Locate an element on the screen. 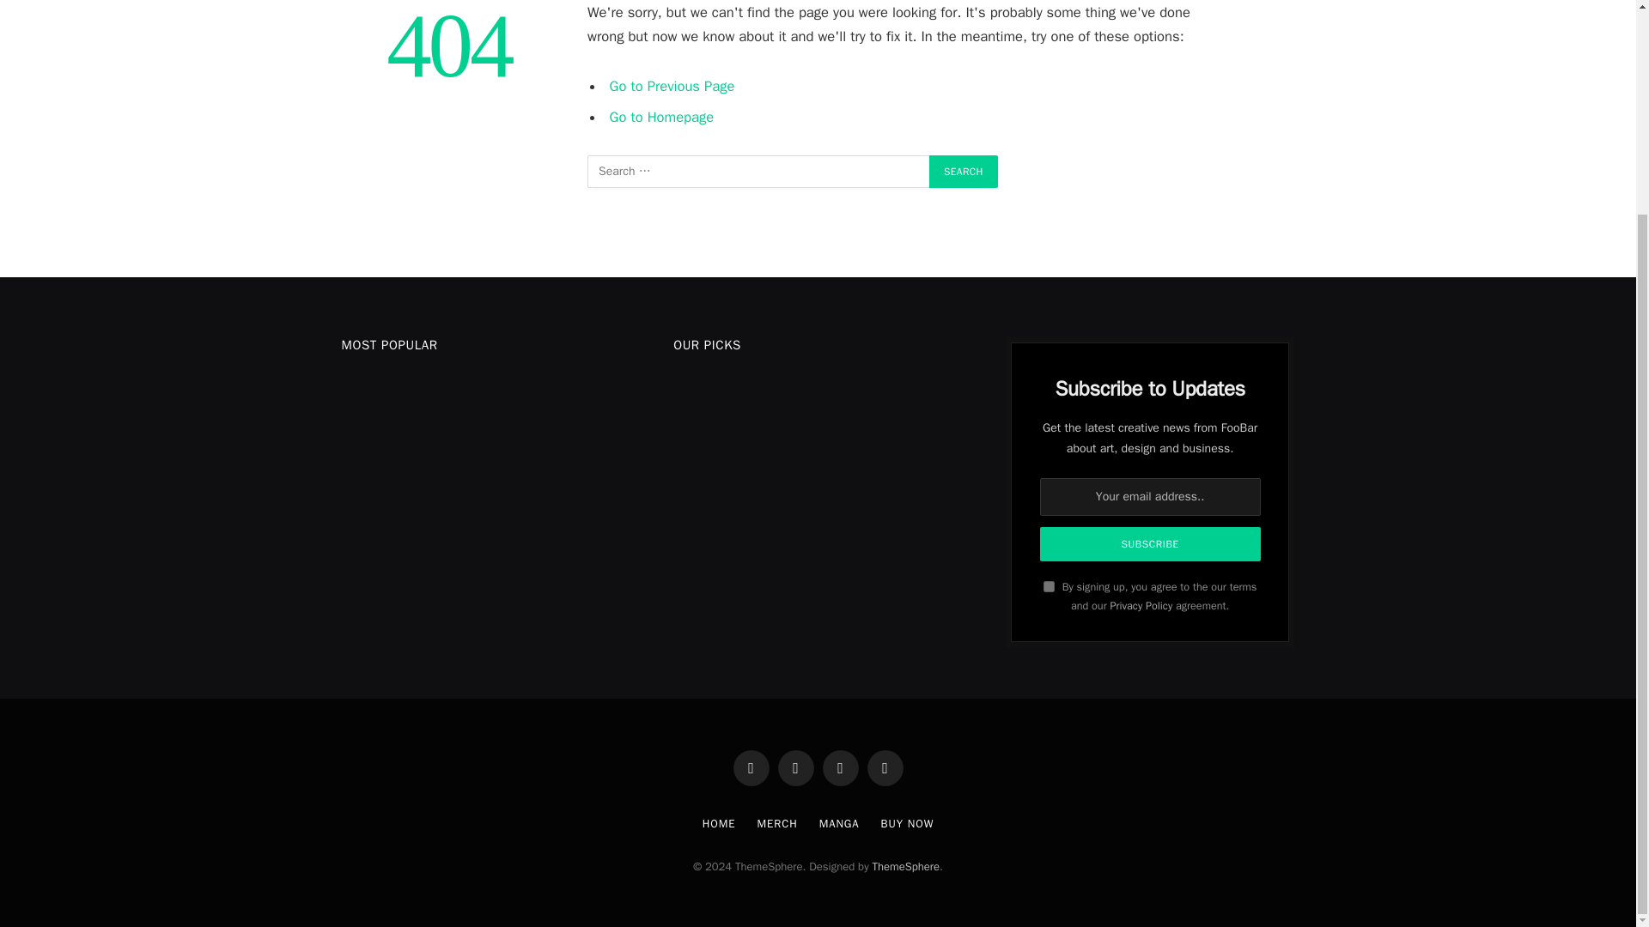 This screenshot has height=927, width=1649. Pinterest is located at coordinates (885, 767).